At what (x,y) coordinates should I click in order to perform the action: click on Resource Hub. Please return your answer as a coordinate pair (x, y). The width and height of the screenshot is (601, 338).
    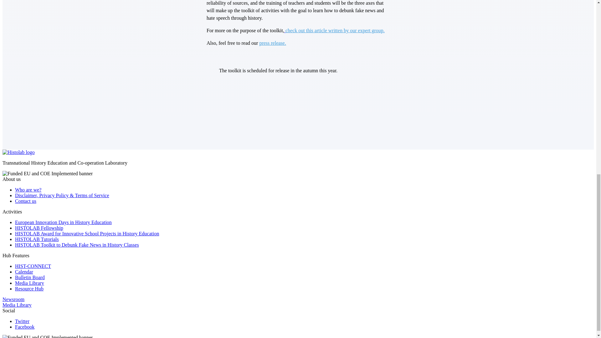
    Looking at the image, I should click on (29, 289).